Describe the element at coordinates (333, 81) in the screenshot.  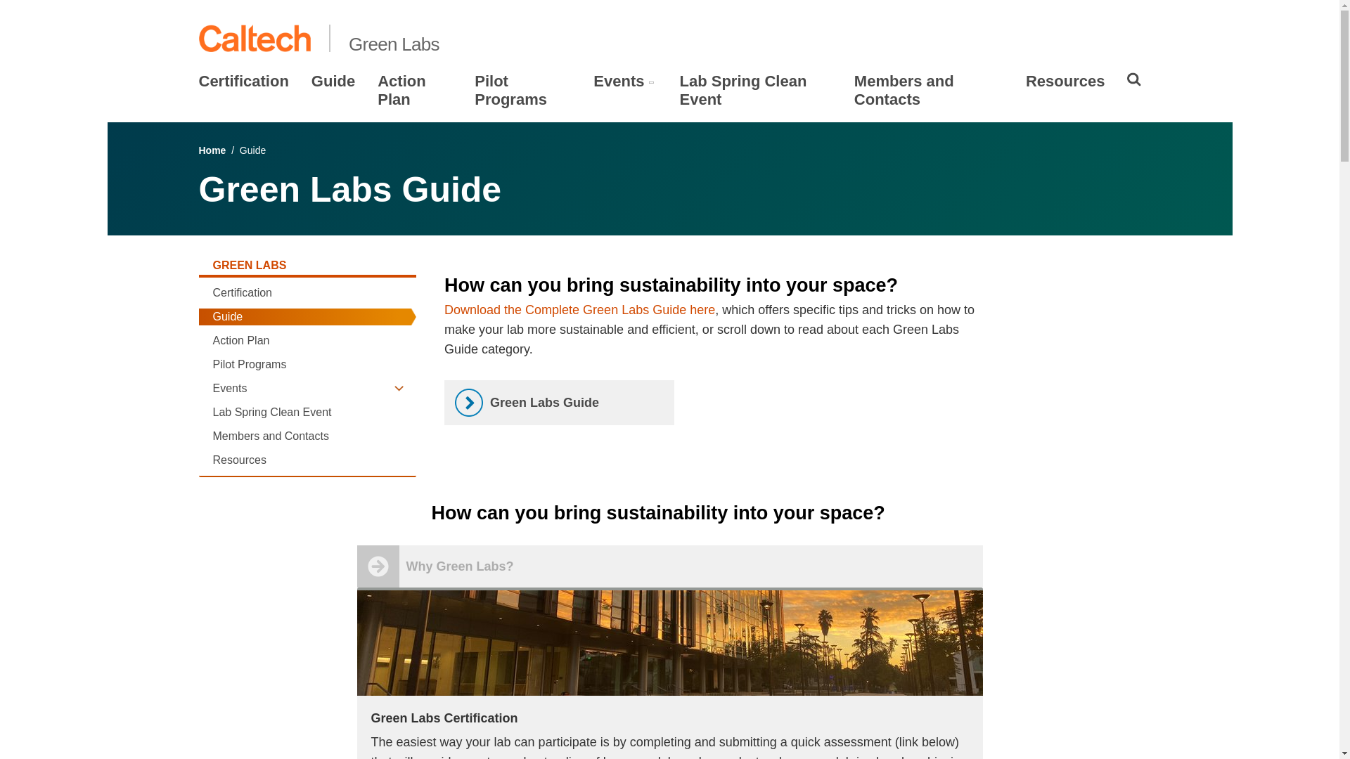
I see `Guide` at that location.